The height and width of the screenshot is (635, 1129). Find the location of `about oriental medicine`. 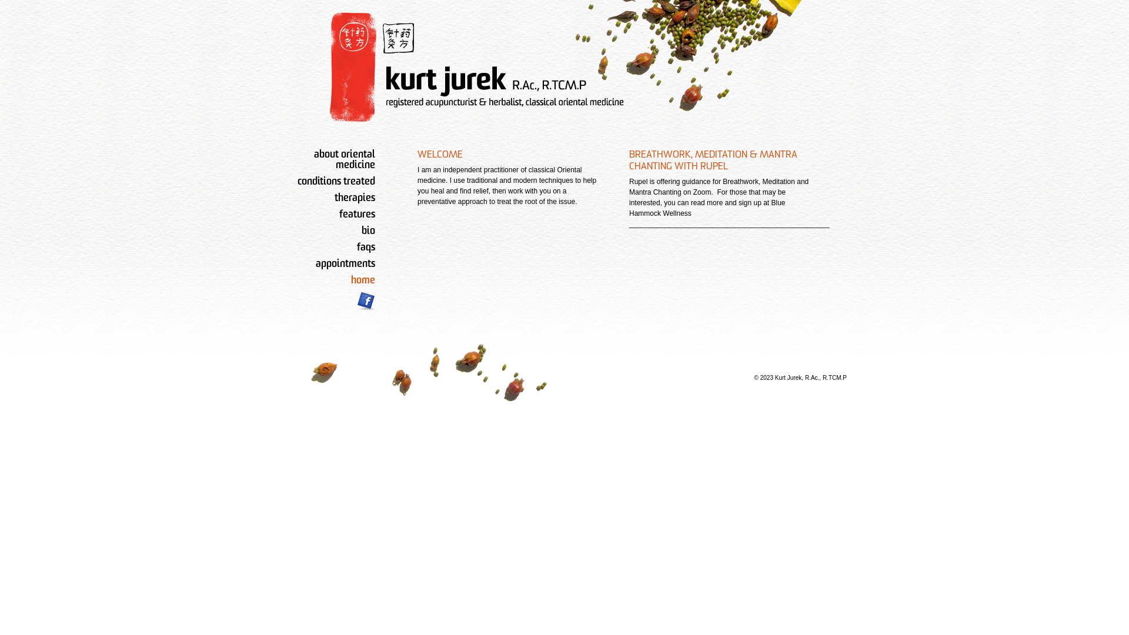

about oriental medicine is located at coordinates (345, 160).